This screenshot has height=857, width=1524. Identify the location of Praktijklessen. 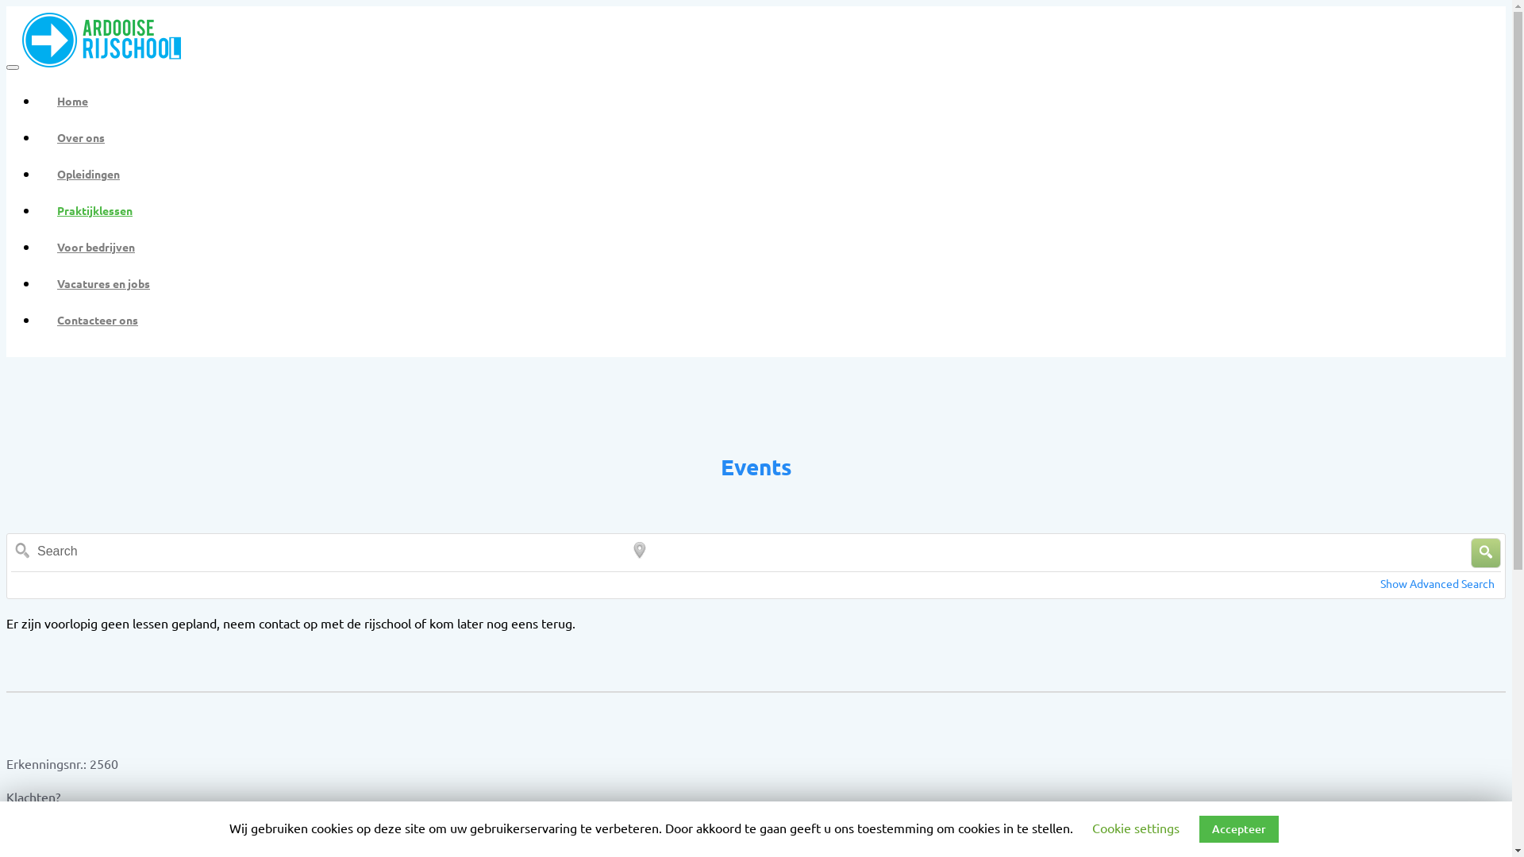
(781, 210).